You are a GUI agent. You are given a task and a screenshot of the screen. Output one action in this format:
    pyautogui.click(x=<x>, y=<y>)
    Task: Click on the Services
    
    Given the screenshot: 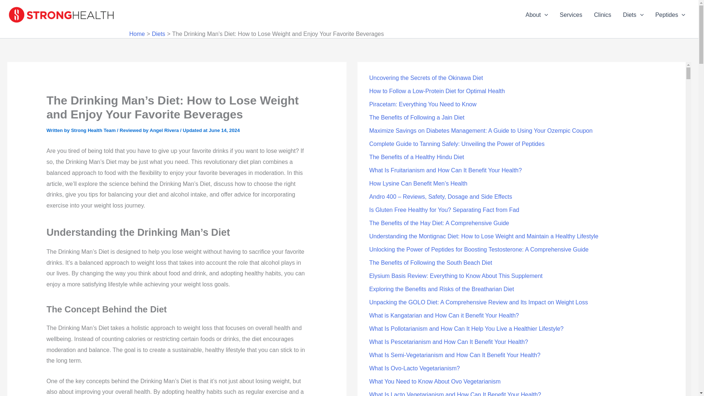 What is the action you would take?
    pyautogui.click(x=571, y=15)
    